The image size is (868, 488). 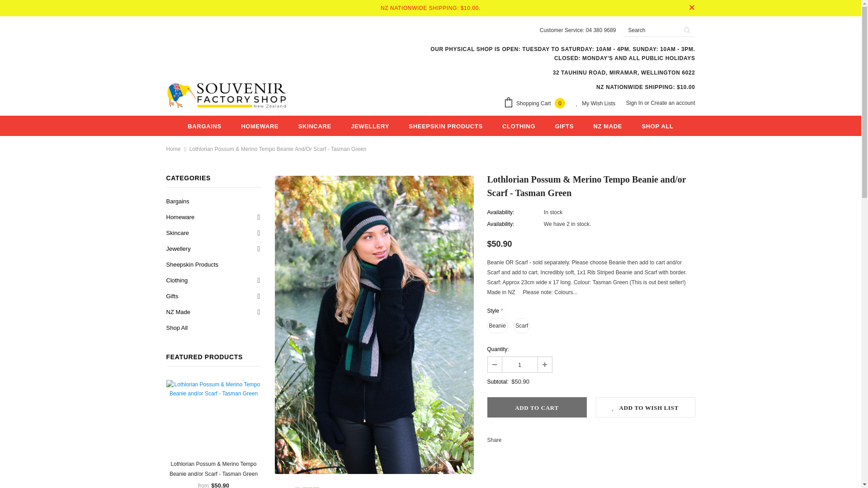 I want to click on close, so click(x=692, y=8).